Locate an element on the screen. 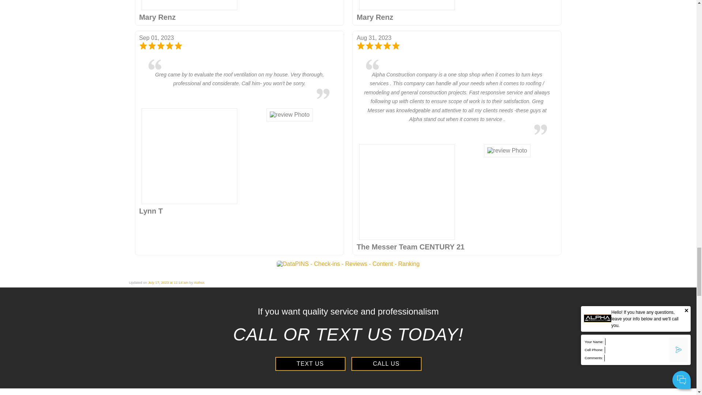  DataPINS - Check-ins - Reviews - Content - Ranking is located at coordinates (348, 264).